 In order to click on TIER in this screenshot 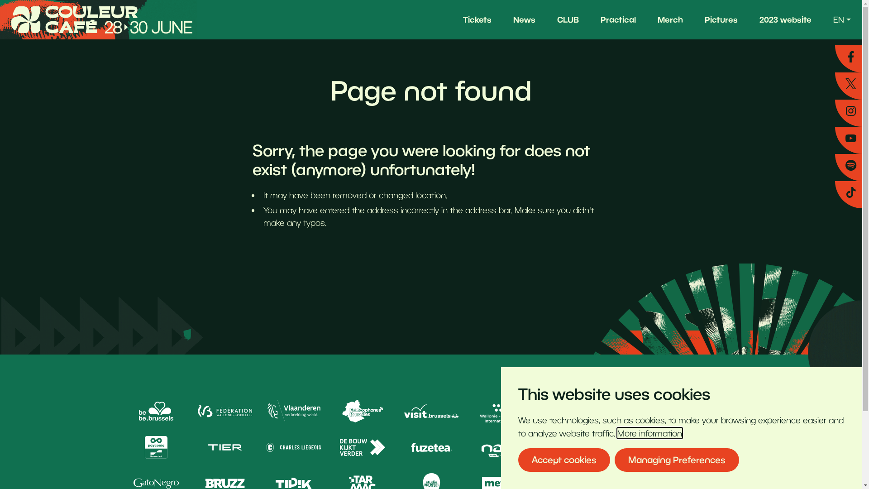, I will do `click(224, 447)`.